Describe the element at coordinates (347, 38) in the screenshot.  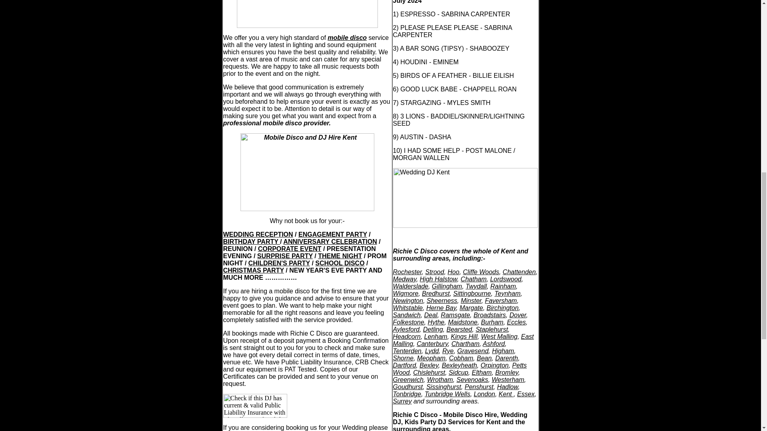
I see `mobile disco` at that location.